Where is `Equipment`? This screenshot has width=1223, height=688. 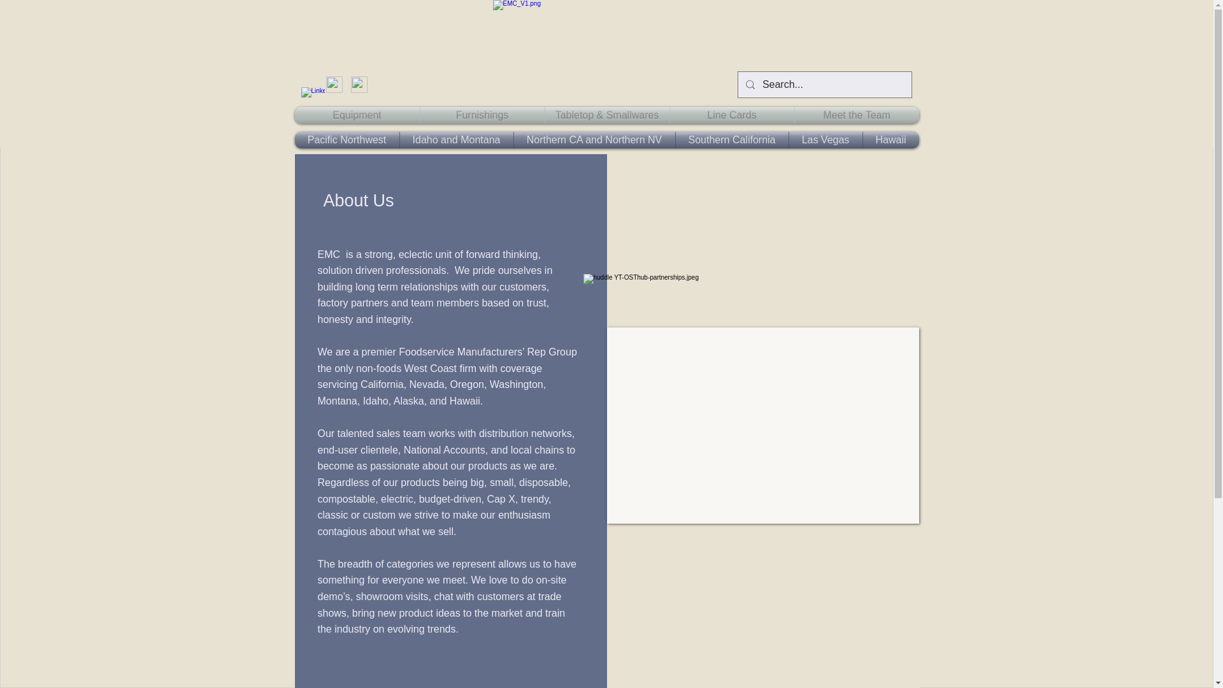
Equipment is located at coordinates (357, 115).